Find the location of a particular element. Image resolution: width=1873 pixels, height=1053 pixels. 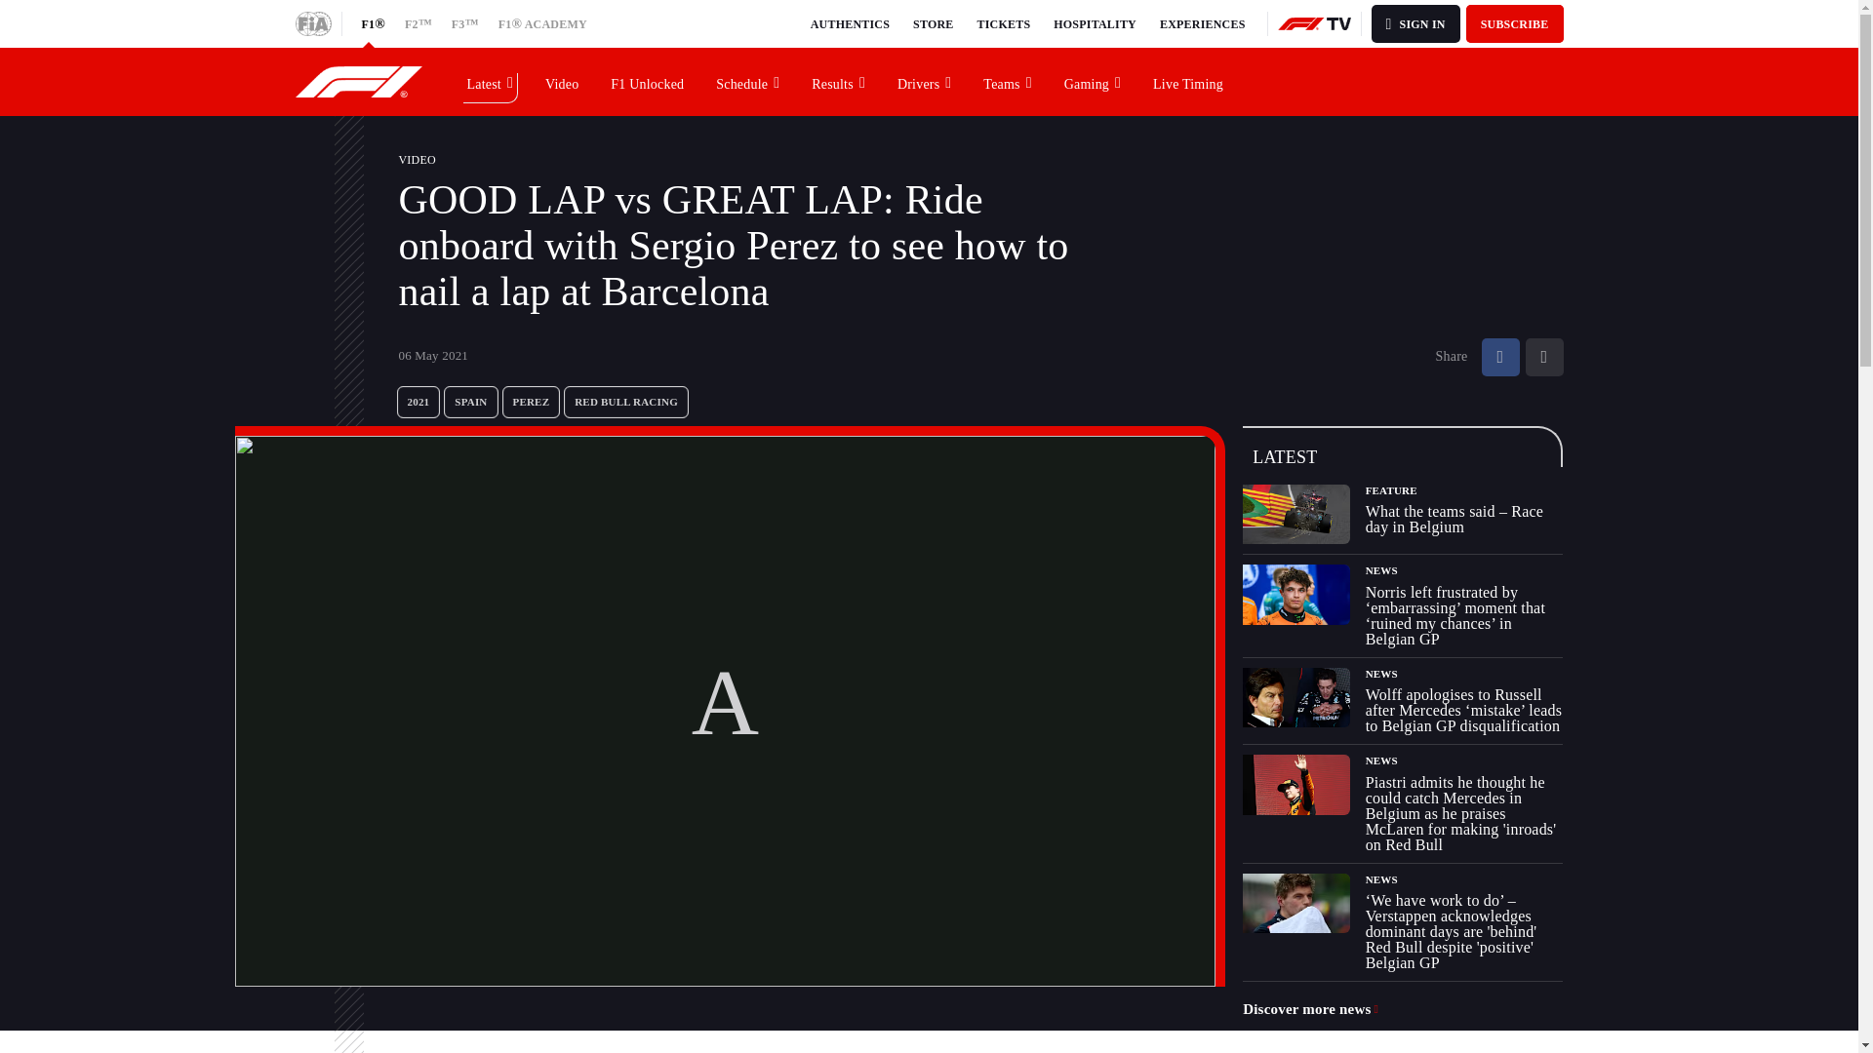

Results is located at coordinates (839, 81).